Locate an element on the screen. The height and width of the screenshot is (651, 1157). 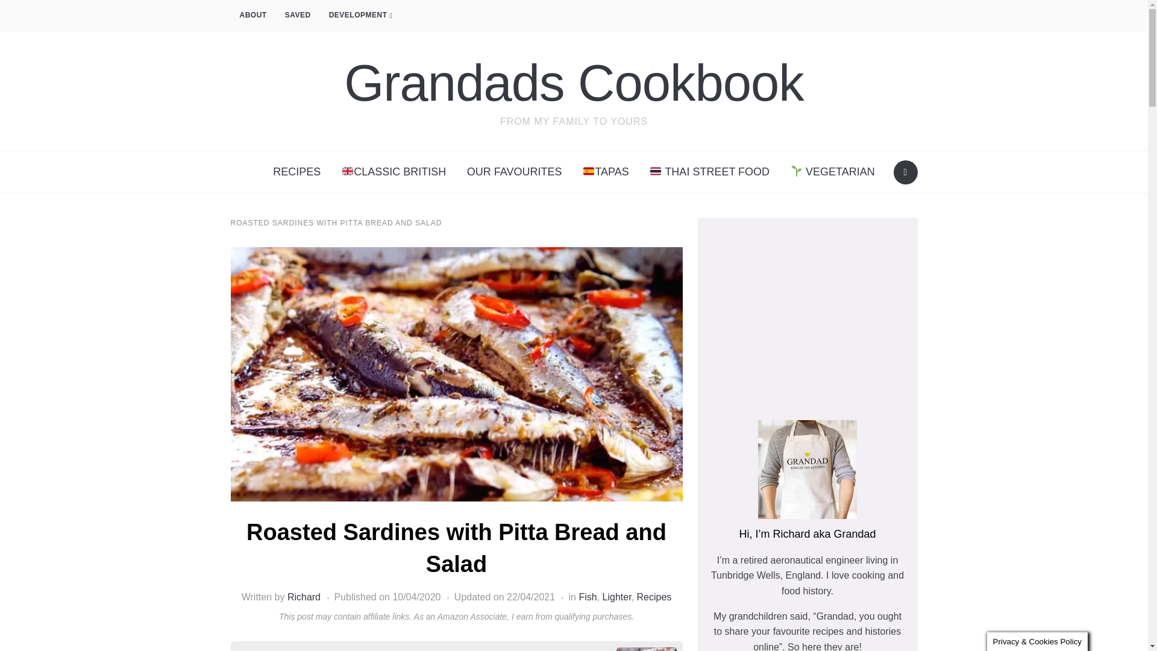
SAVED is located at coordinates (298, 16).